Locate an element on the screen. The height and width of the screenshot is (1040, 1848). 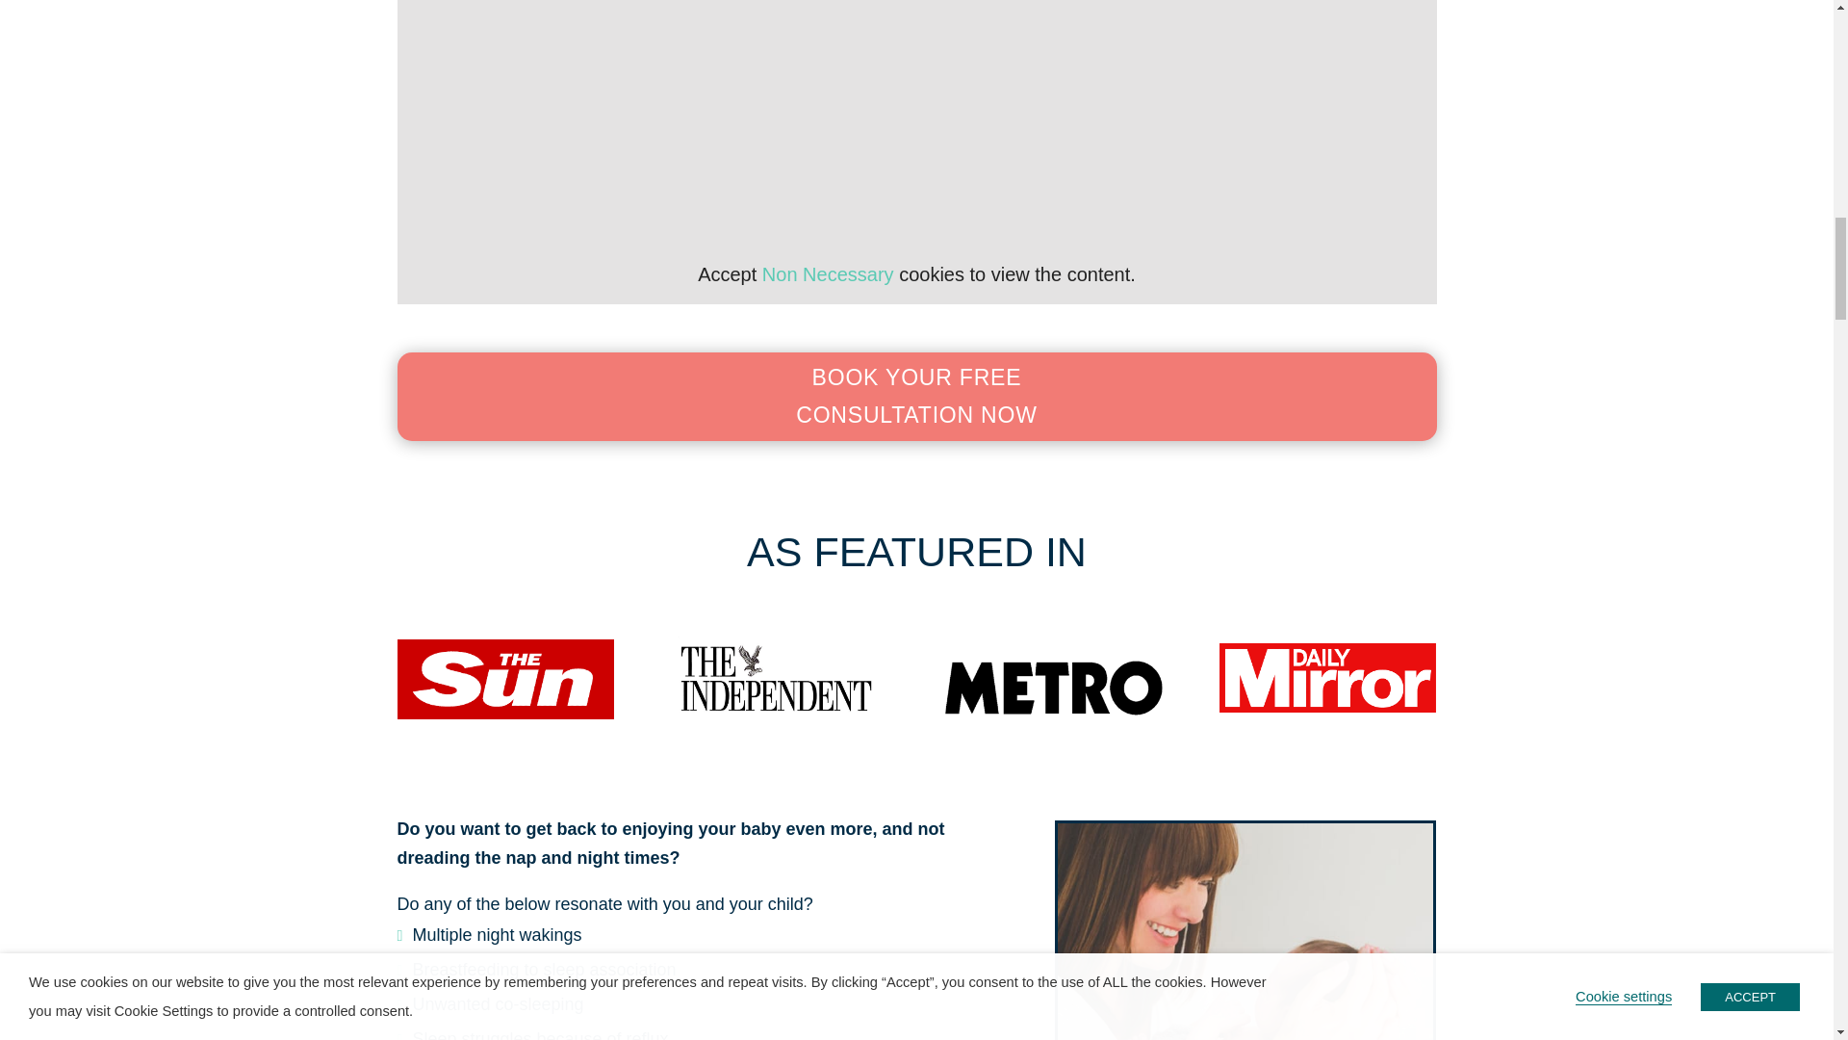
BOOK YOUR FREE CONSULTATION NOW is located at coordinates (916, 397).